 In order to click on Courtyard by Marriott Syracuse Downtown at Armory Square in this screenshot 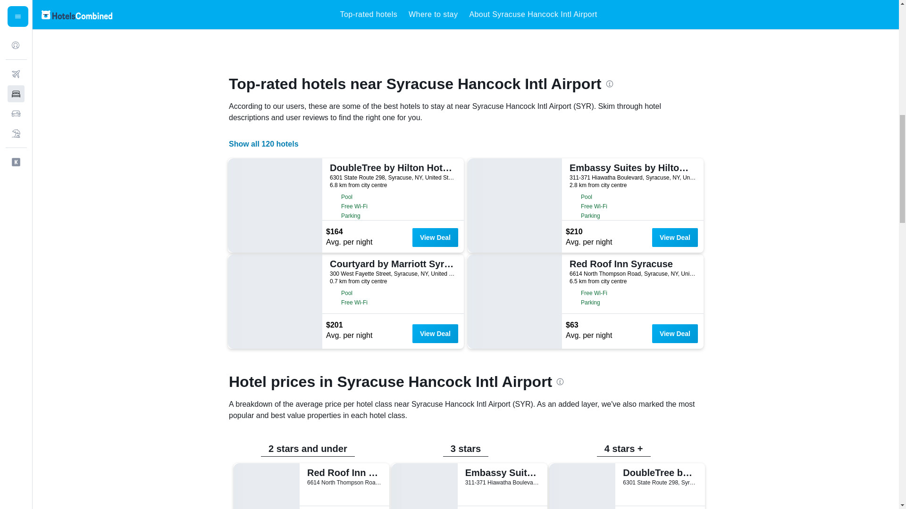, I will do `click(392, 264)`.